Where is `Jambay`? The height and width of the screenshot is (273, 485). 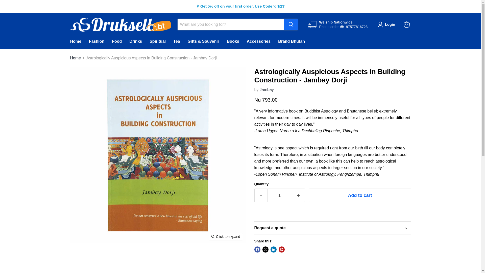
Jambay is located at coordinates (267, 89).